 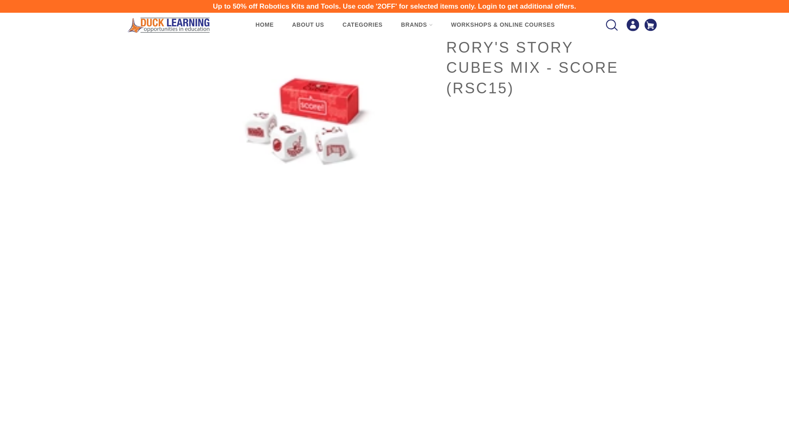 What do you see at coordinates (308, 25) in the screenshot?
I see `ABOUT US` at bounding box center [308, 25].